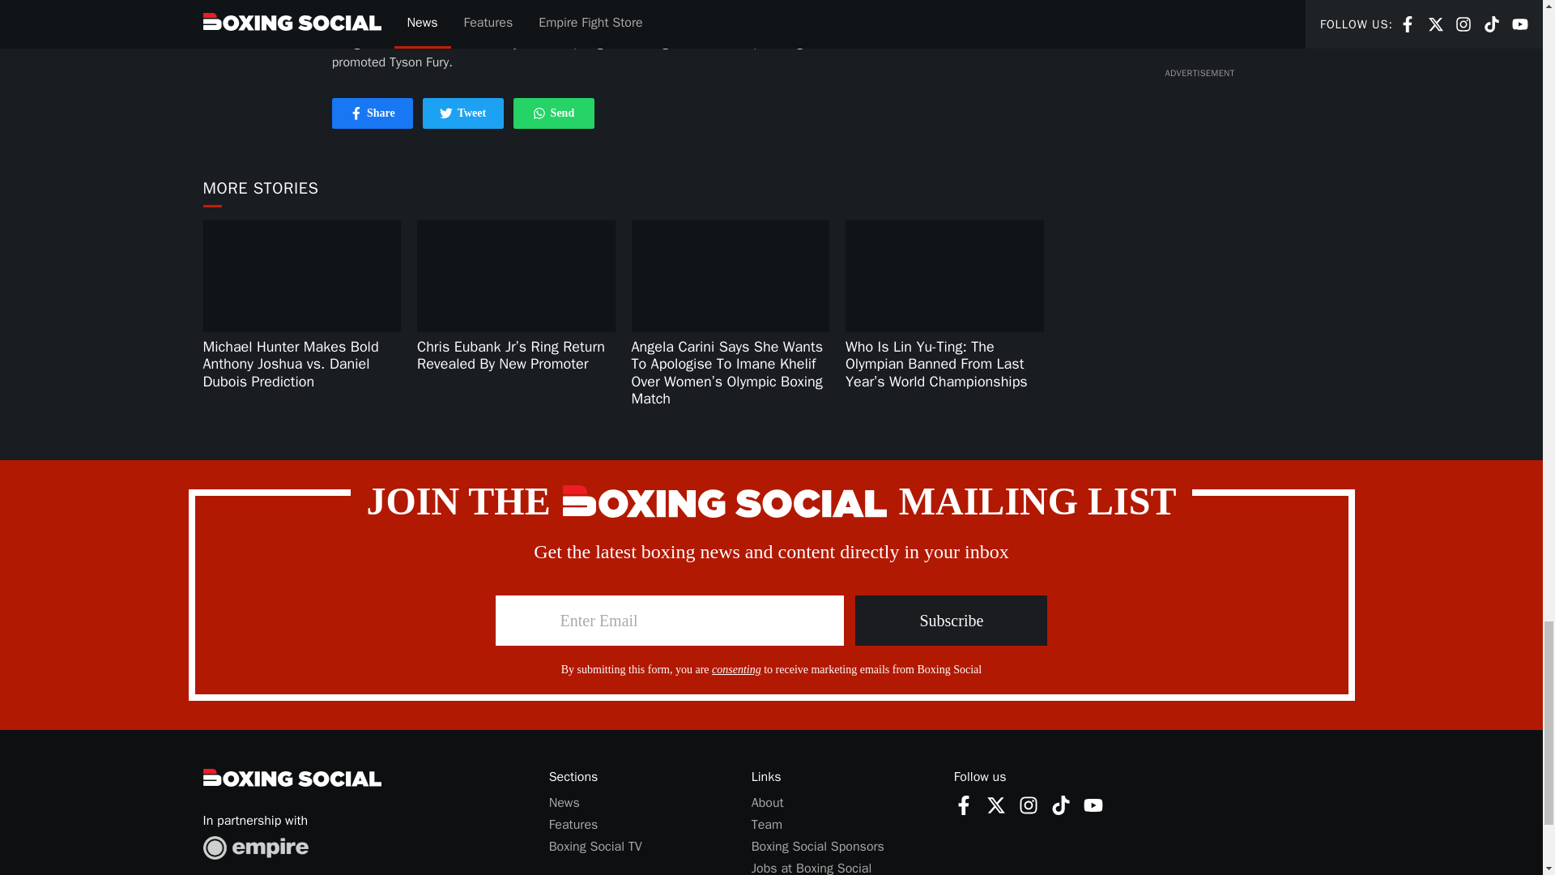 This screenshot has width=1555, height=875. What do you see at coordinates (766, 825) in the screenshot?
I see `TikTok` at bounding box center [766, 825].